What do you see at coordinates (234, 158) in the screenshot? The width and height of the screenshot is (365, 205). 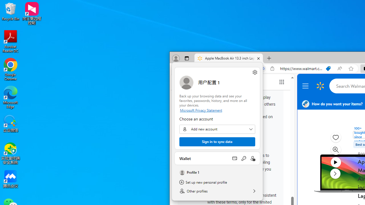 I see `Open payment methods` at bounding box center [234, 158].